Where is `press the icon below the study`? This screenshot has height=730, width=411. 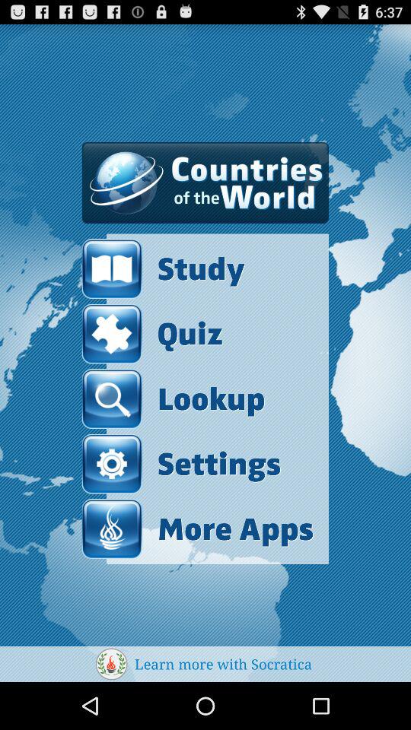
press the icon below the study is located at coordinates (152, 333).